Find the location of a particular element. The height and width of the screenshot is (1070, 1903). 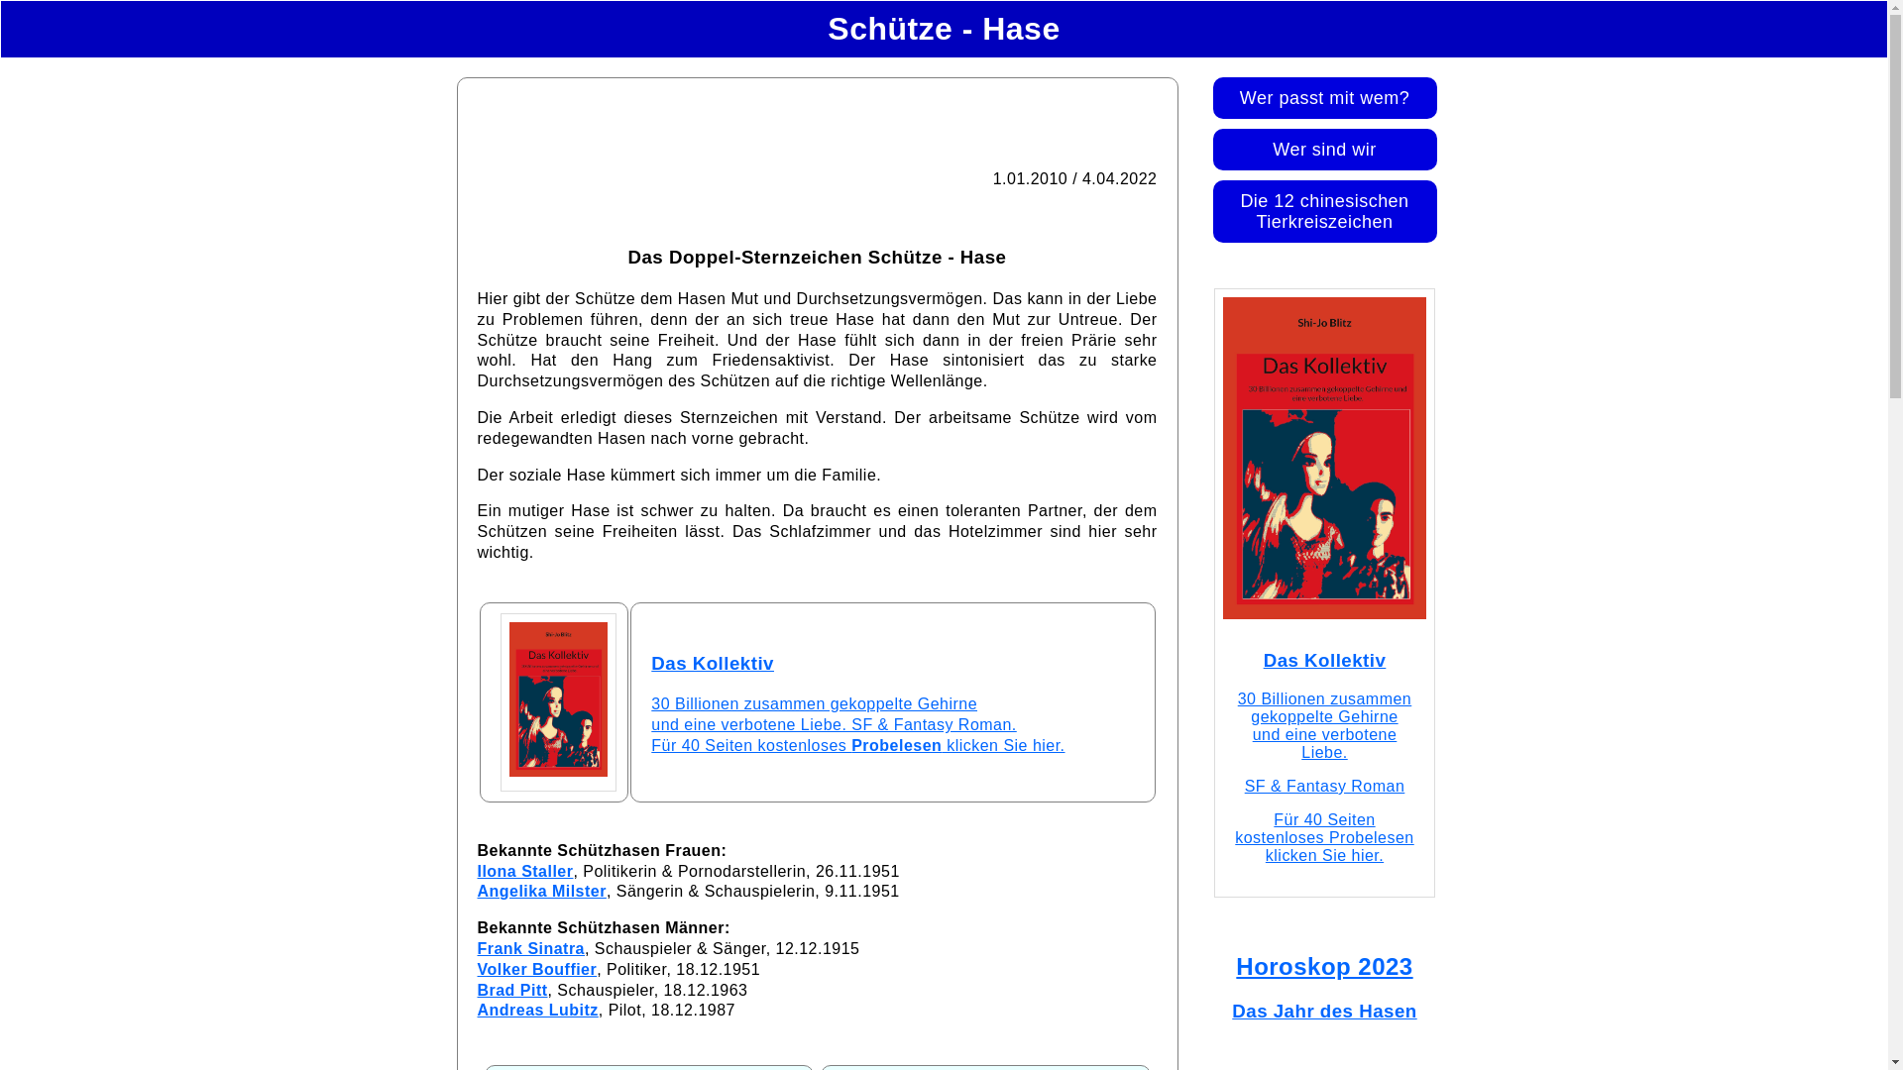

Ilona Staller is located at coordinates (525, 872).